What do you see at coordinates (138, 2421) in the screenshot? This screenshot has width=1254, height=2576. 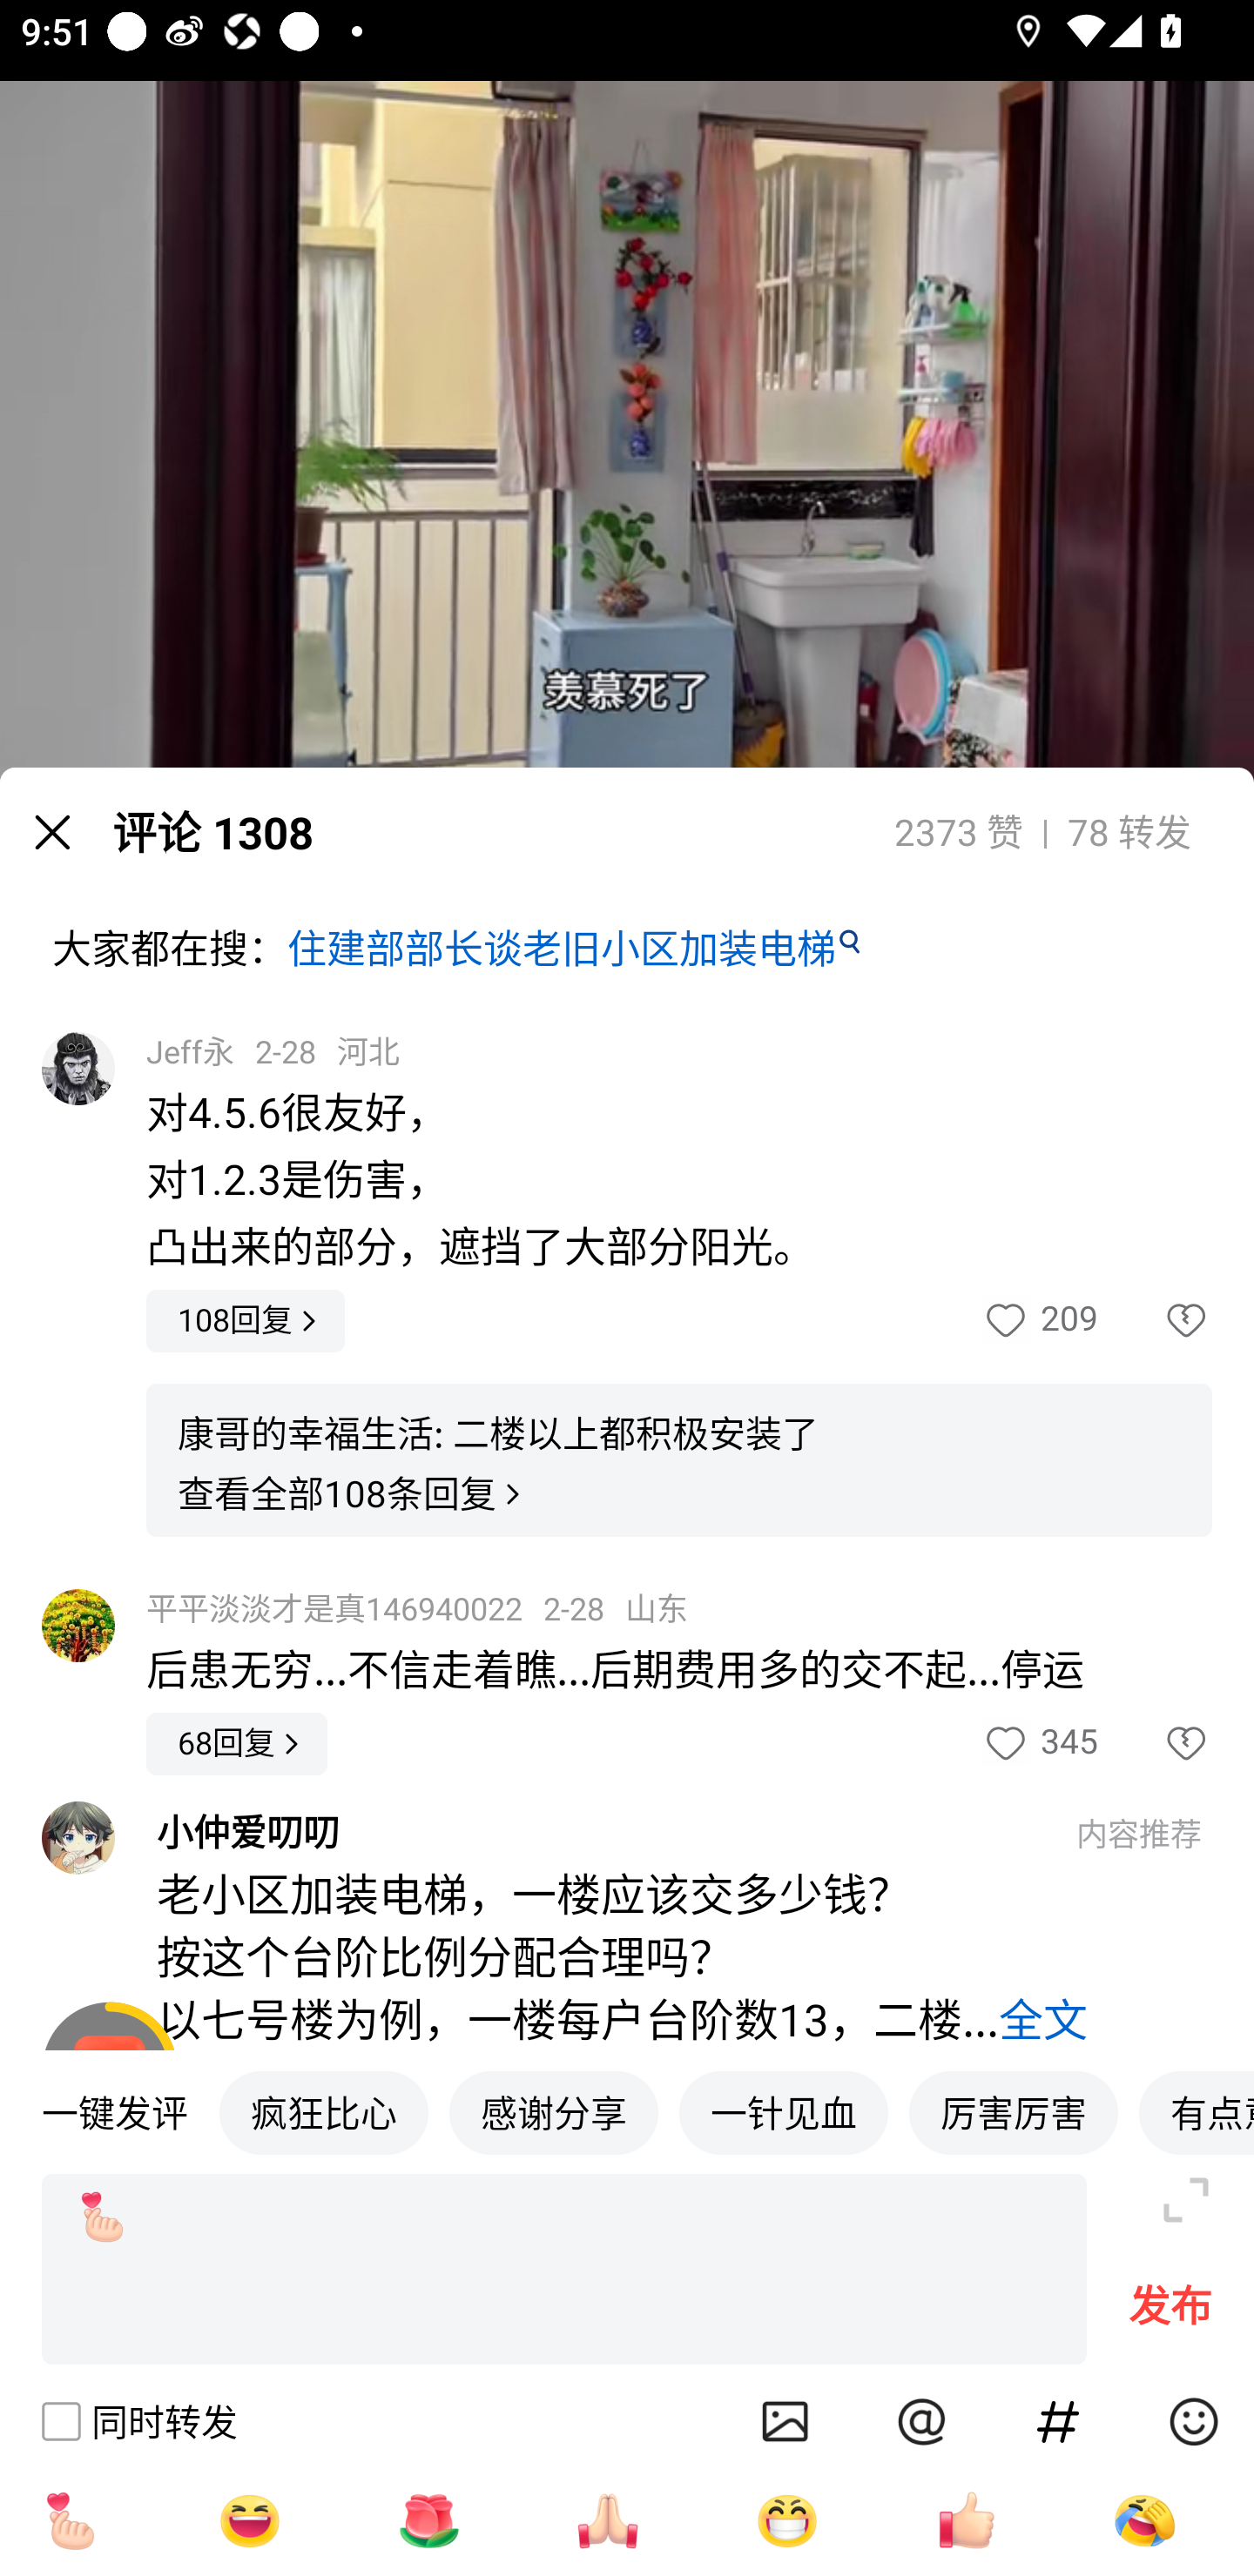 I see `同时转发` at bounding box center [138, 2421].